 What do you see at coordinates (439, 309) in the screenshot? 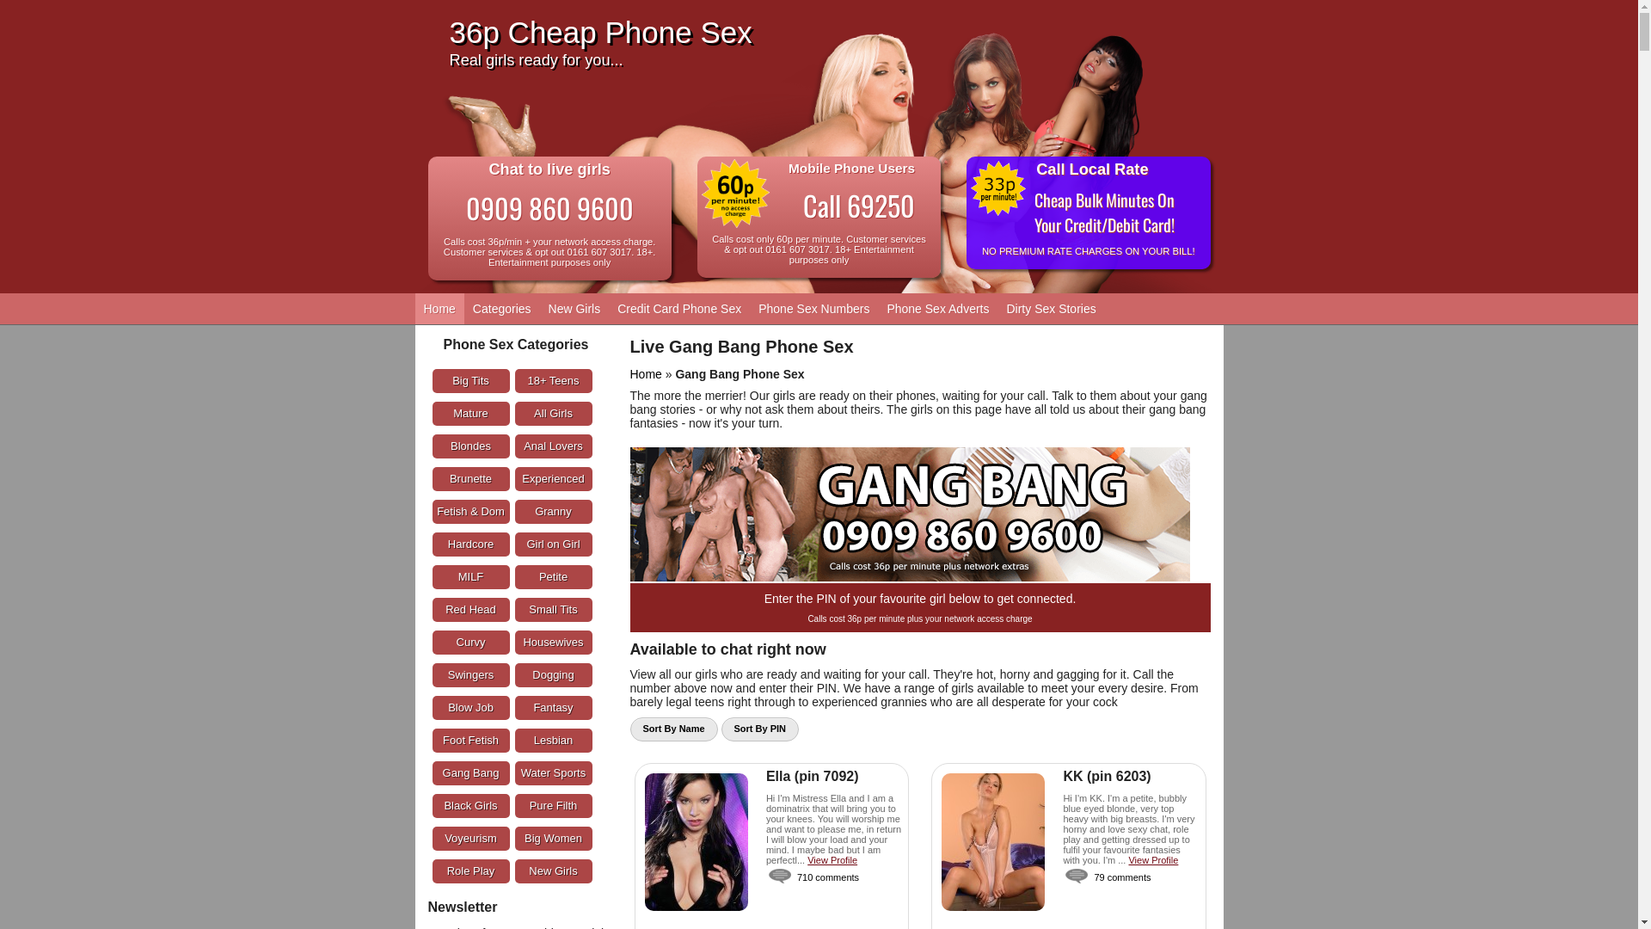
I see `Home` at bounding box center [439, 309].